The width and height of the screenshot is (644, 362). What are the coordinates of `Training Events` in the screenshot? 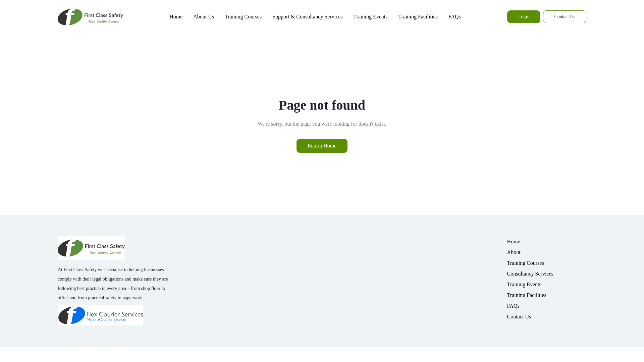 It's located at (547, 284).